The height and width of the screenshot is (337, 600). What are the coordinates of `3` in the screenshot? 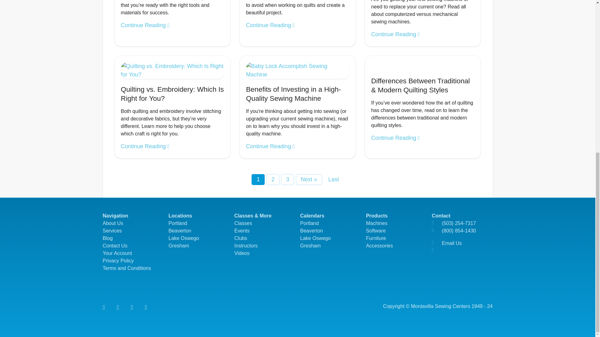 It's located at (287, 179).